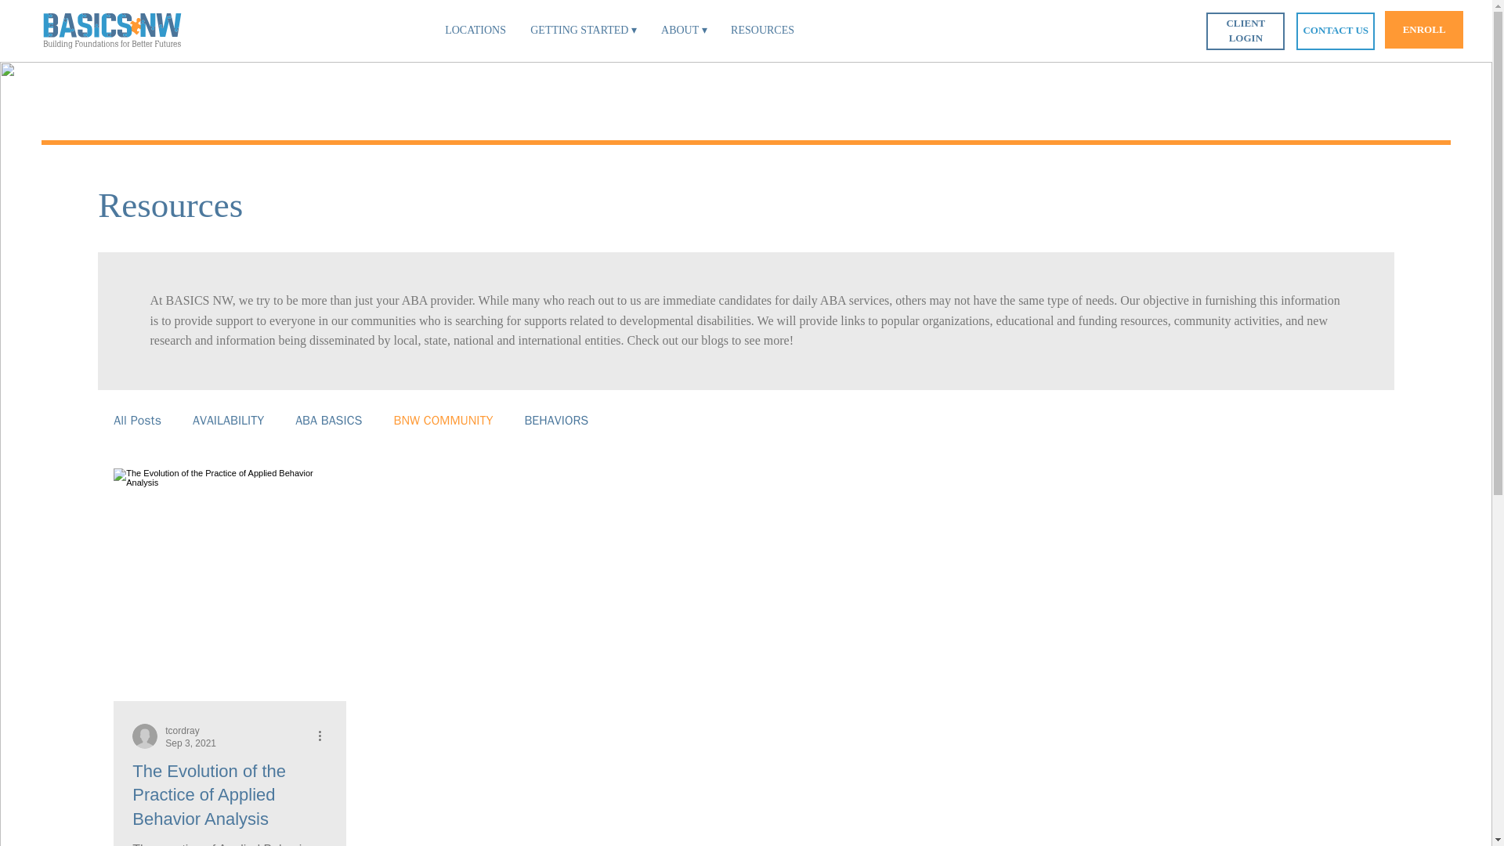 The height and width of the screenshot is (846, 1504). I want to click on Sep 3, 2021, so click(191, 743).